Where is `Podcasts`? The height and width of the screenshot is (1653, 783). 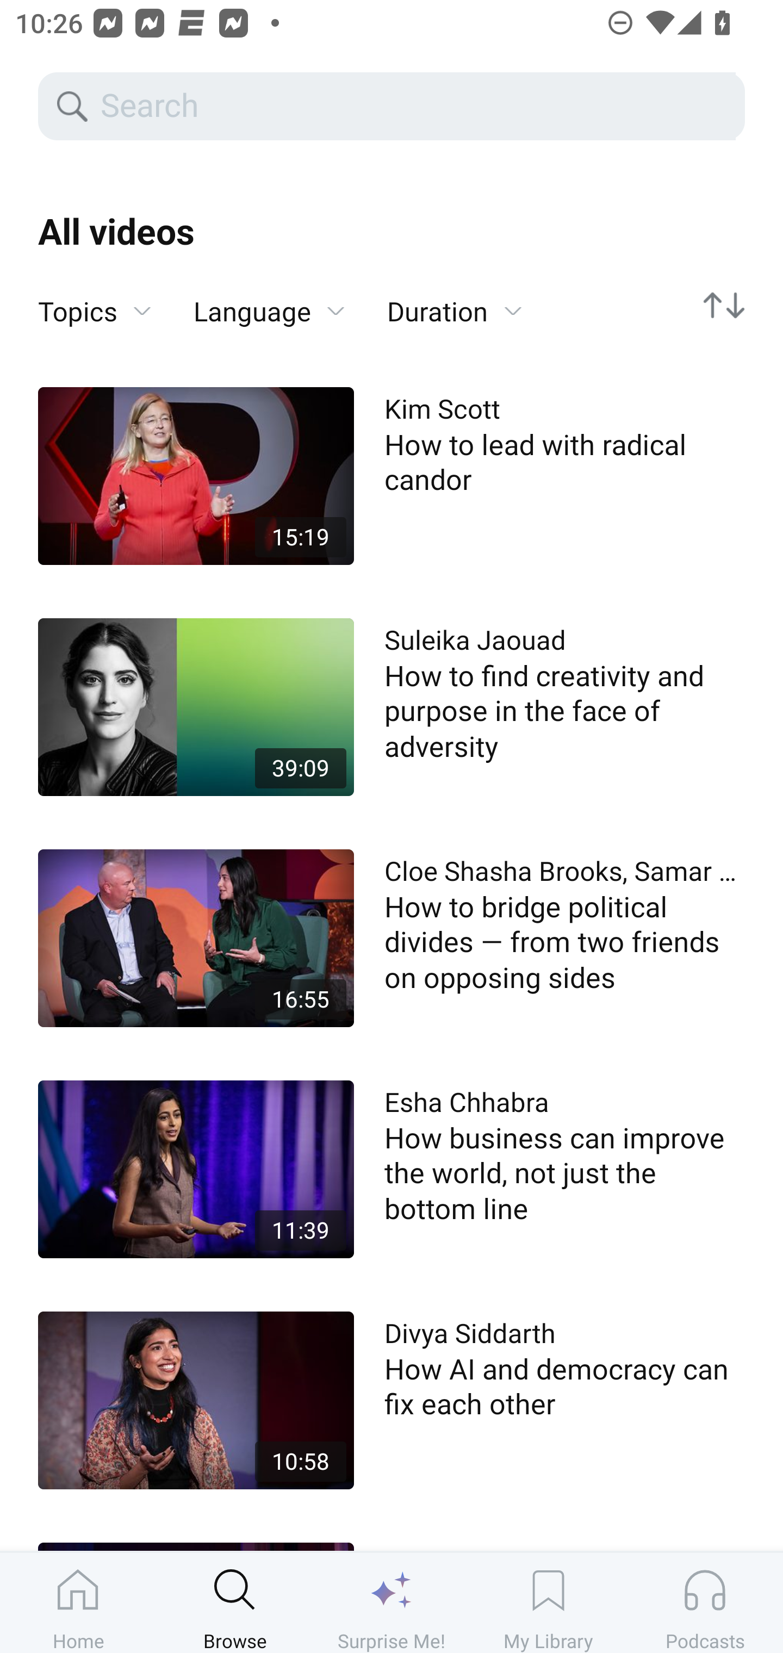 Podcasts is located at coordinates (705, 1602).